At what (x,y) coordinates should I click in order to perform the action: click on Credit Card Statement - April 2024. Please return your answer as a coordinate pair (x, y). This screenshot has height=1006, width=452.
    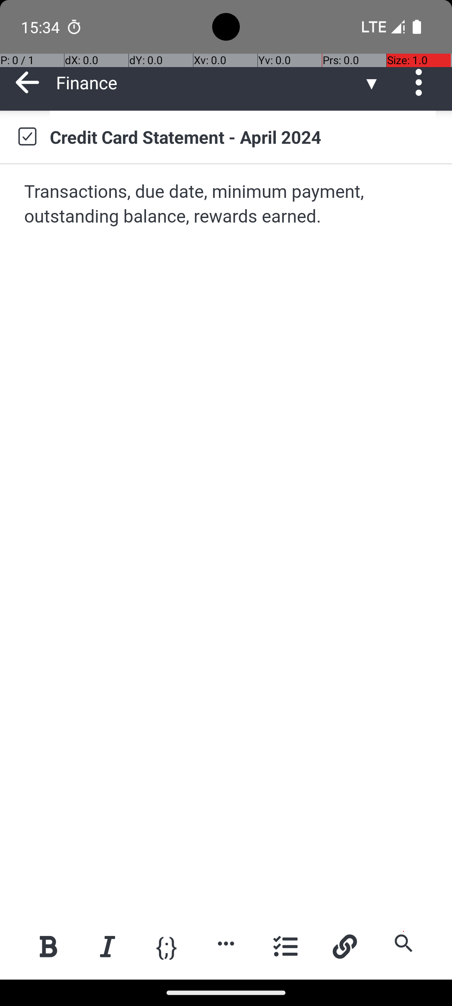
    Looking at the image, I should click on (243, 137).